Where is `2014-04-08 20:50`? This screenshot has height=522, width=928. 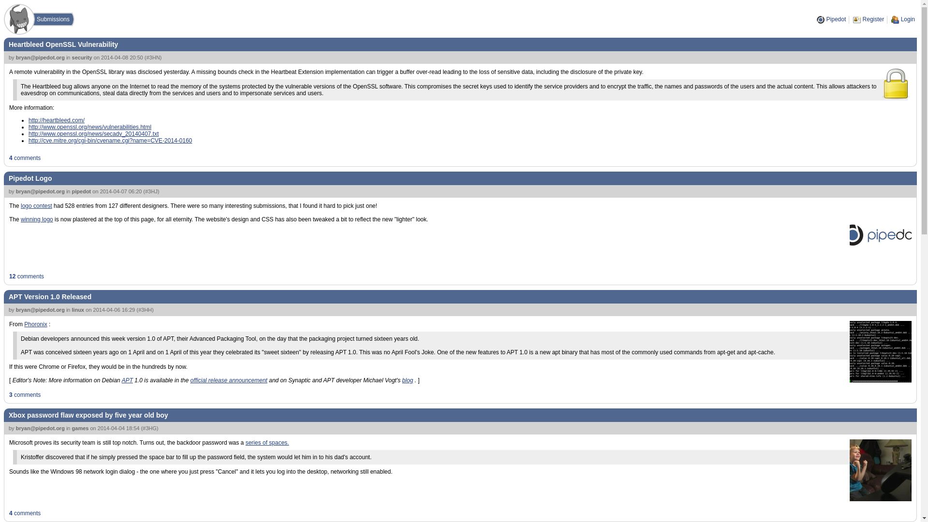 2014-04-08 20:50 is located at coordinates (122, 58).